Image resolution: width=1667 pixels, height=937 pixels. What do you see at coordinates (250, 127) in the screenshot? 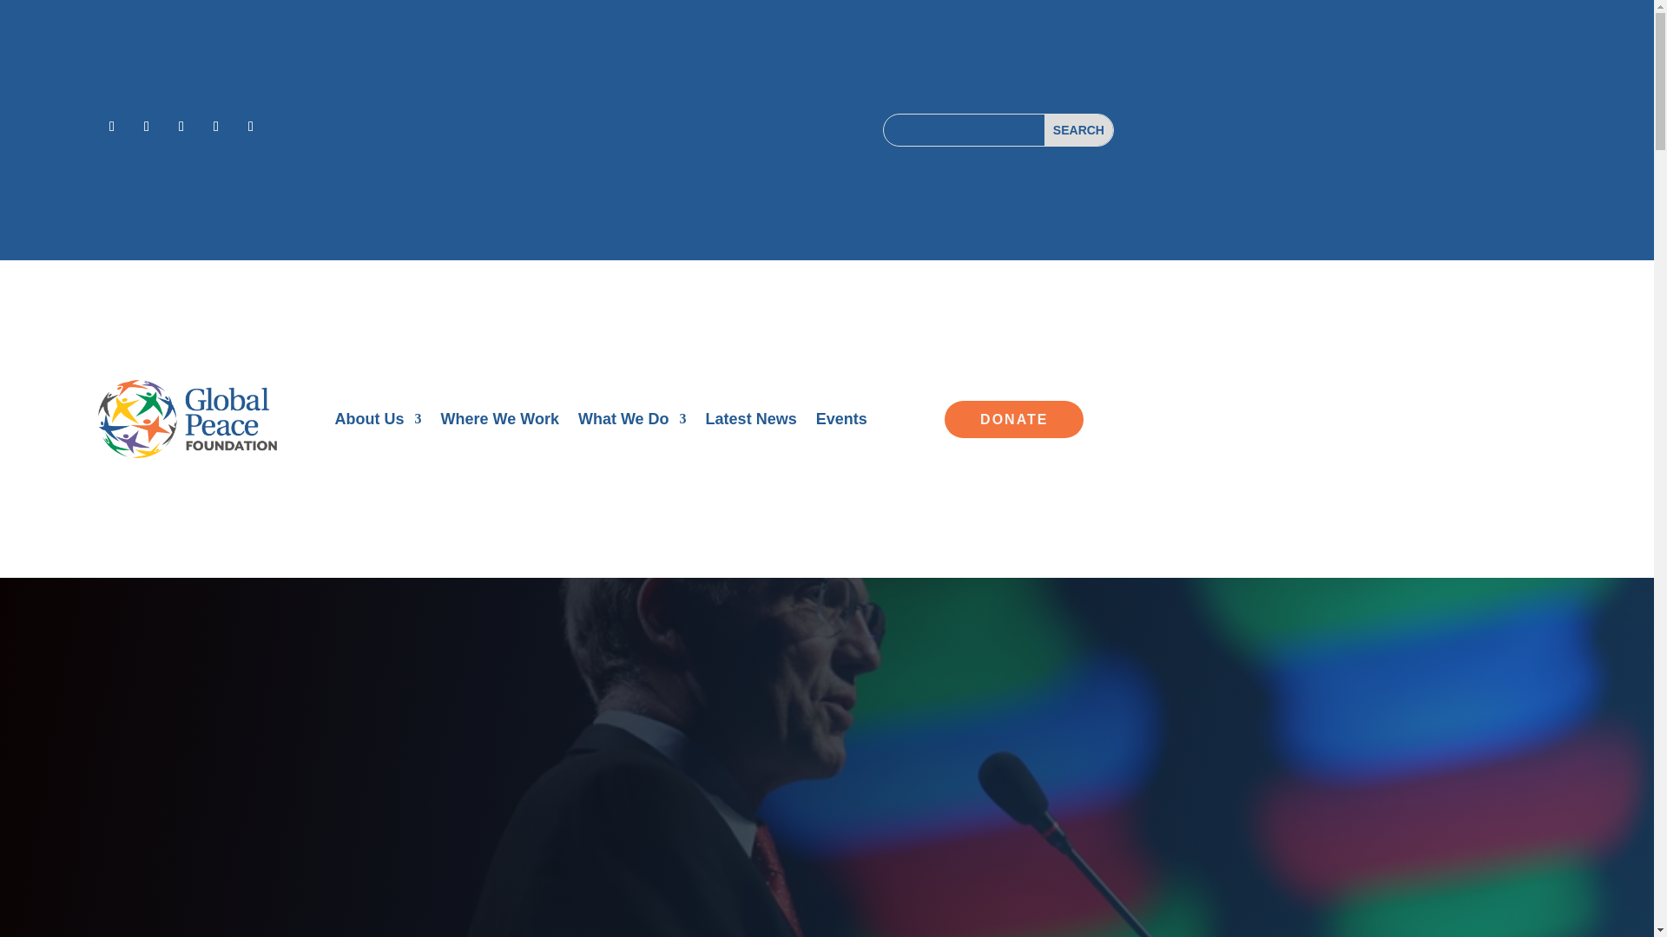
I see `Follow on Youtube` at bounding box center [250, 127].